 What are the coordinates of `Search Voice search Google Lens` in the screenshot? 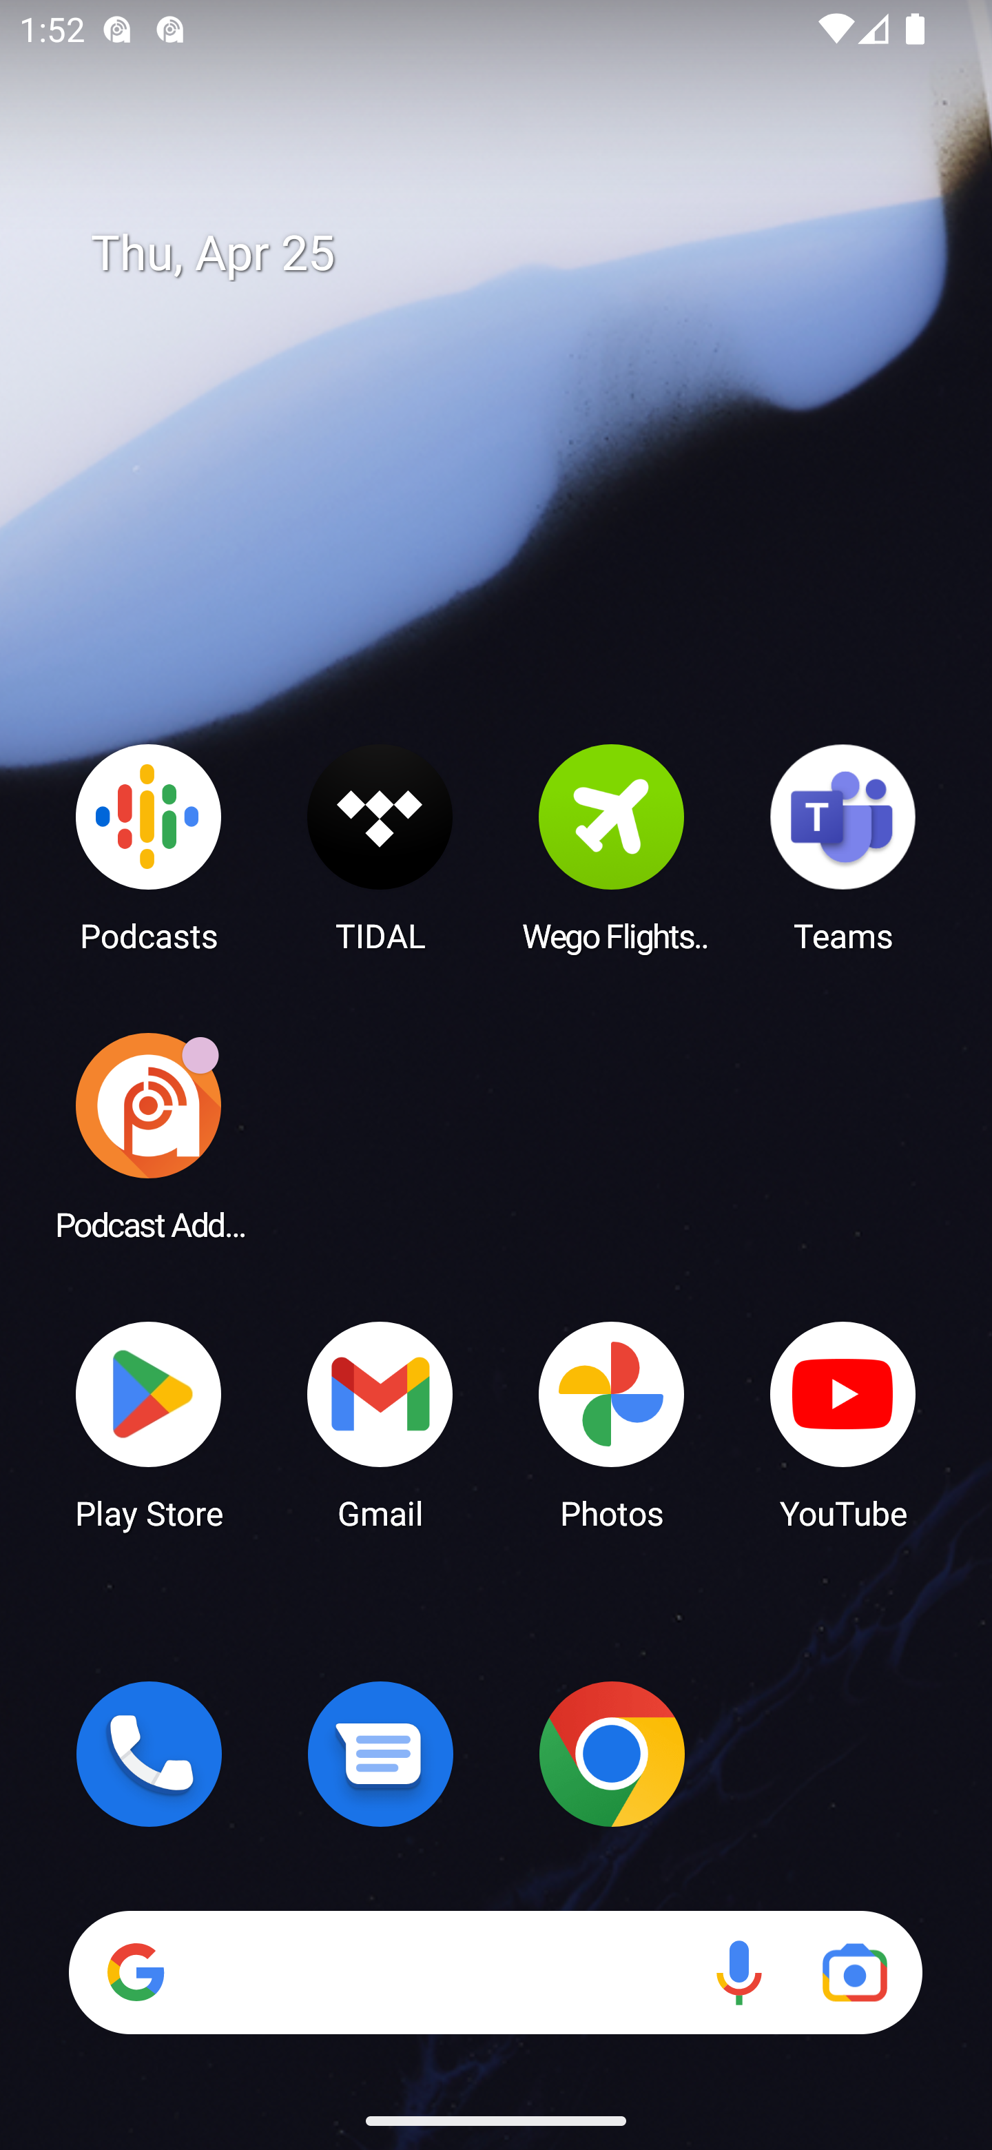 It's located at (495, 1972).